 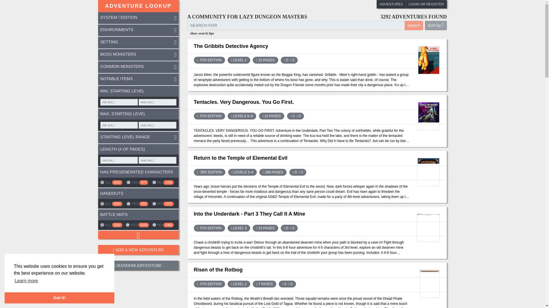 I want to click on ADVENTURES, so click(x=391, y=4).